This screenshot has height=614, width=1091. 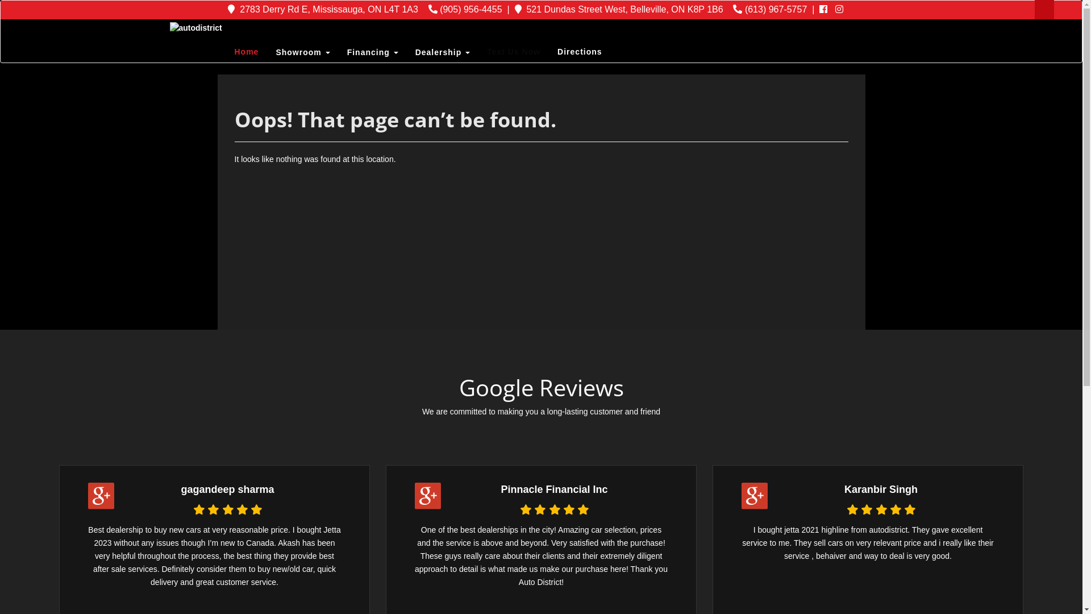 I want to click on Financing, so click(x=373, y=53).